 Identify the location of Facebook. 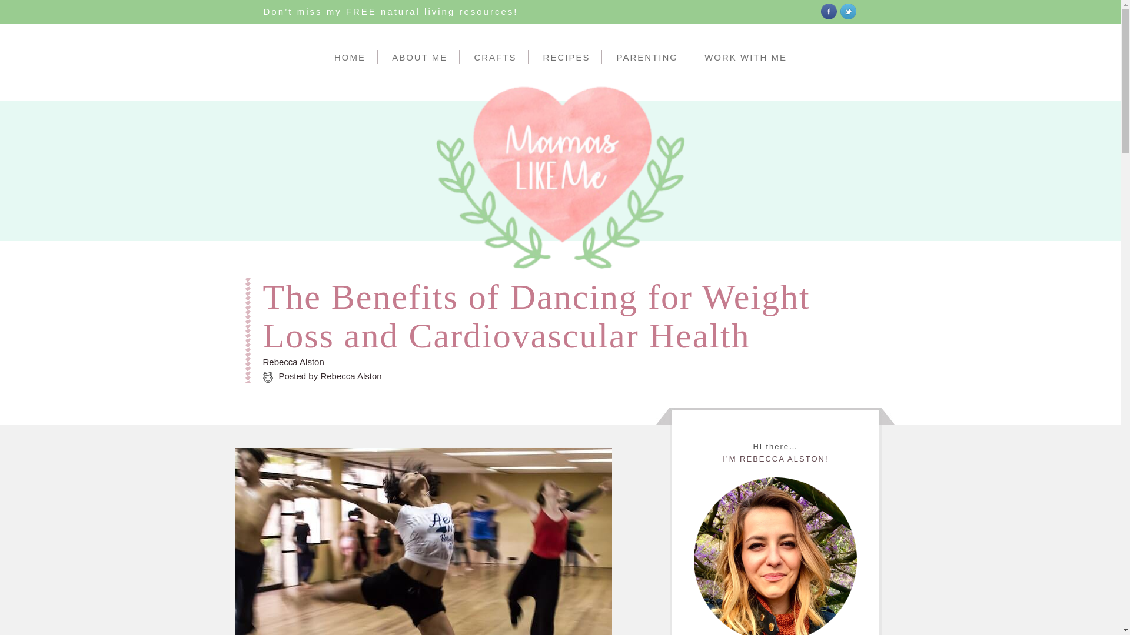
(827, 12).